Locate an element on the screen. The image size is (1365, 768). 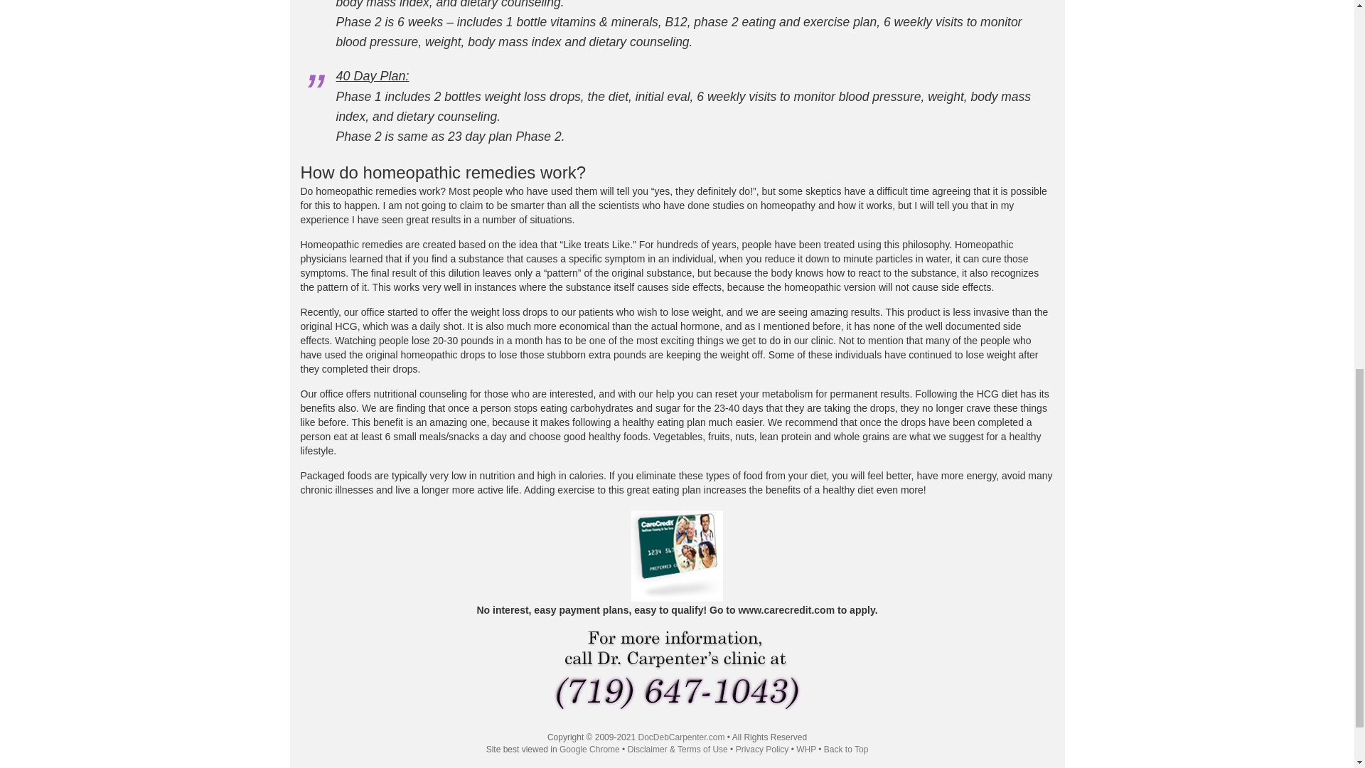
Privacy Policy is located at coordinates (762, 749).